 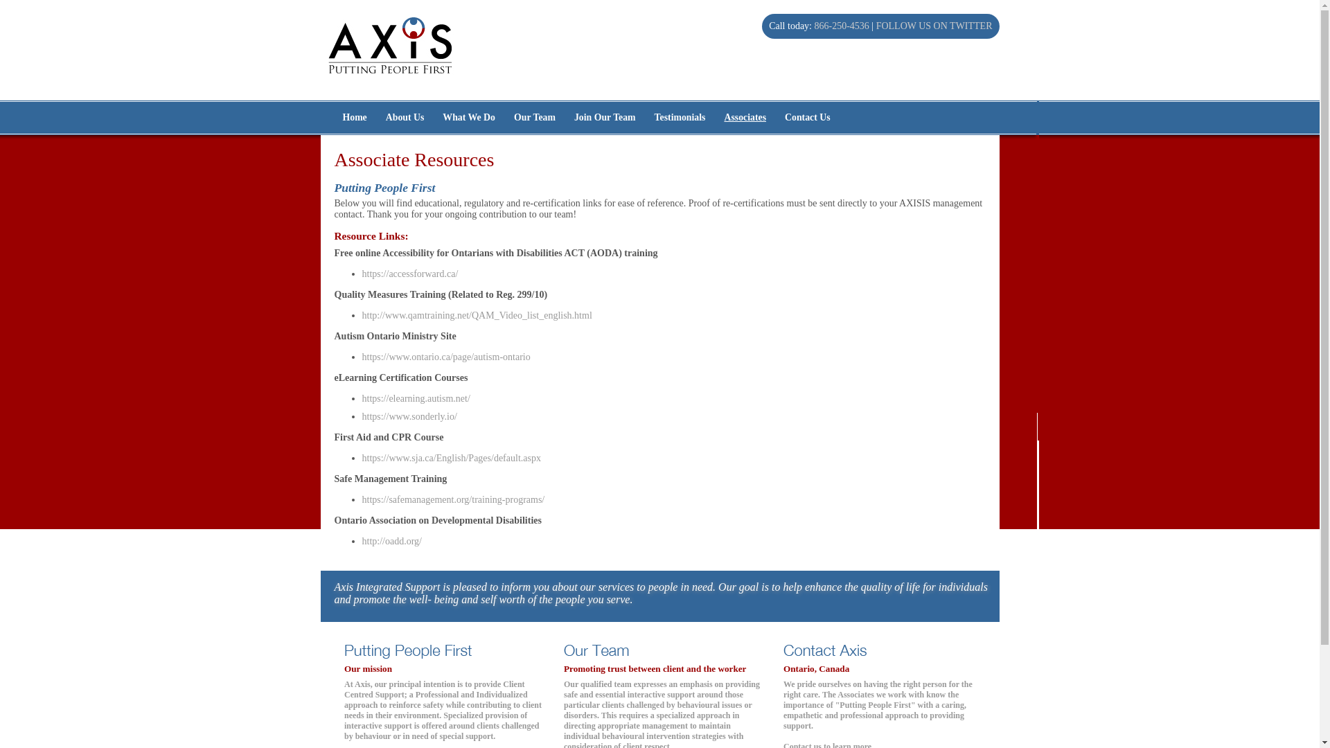 I want to click on https://safemanagement.org/training-programs/, so click(x=453, y=500).